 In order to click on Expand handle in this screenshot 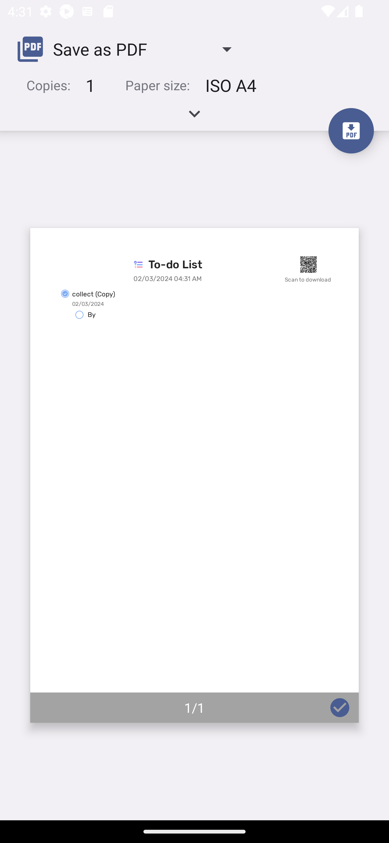, I will do `click(194, 117)`.